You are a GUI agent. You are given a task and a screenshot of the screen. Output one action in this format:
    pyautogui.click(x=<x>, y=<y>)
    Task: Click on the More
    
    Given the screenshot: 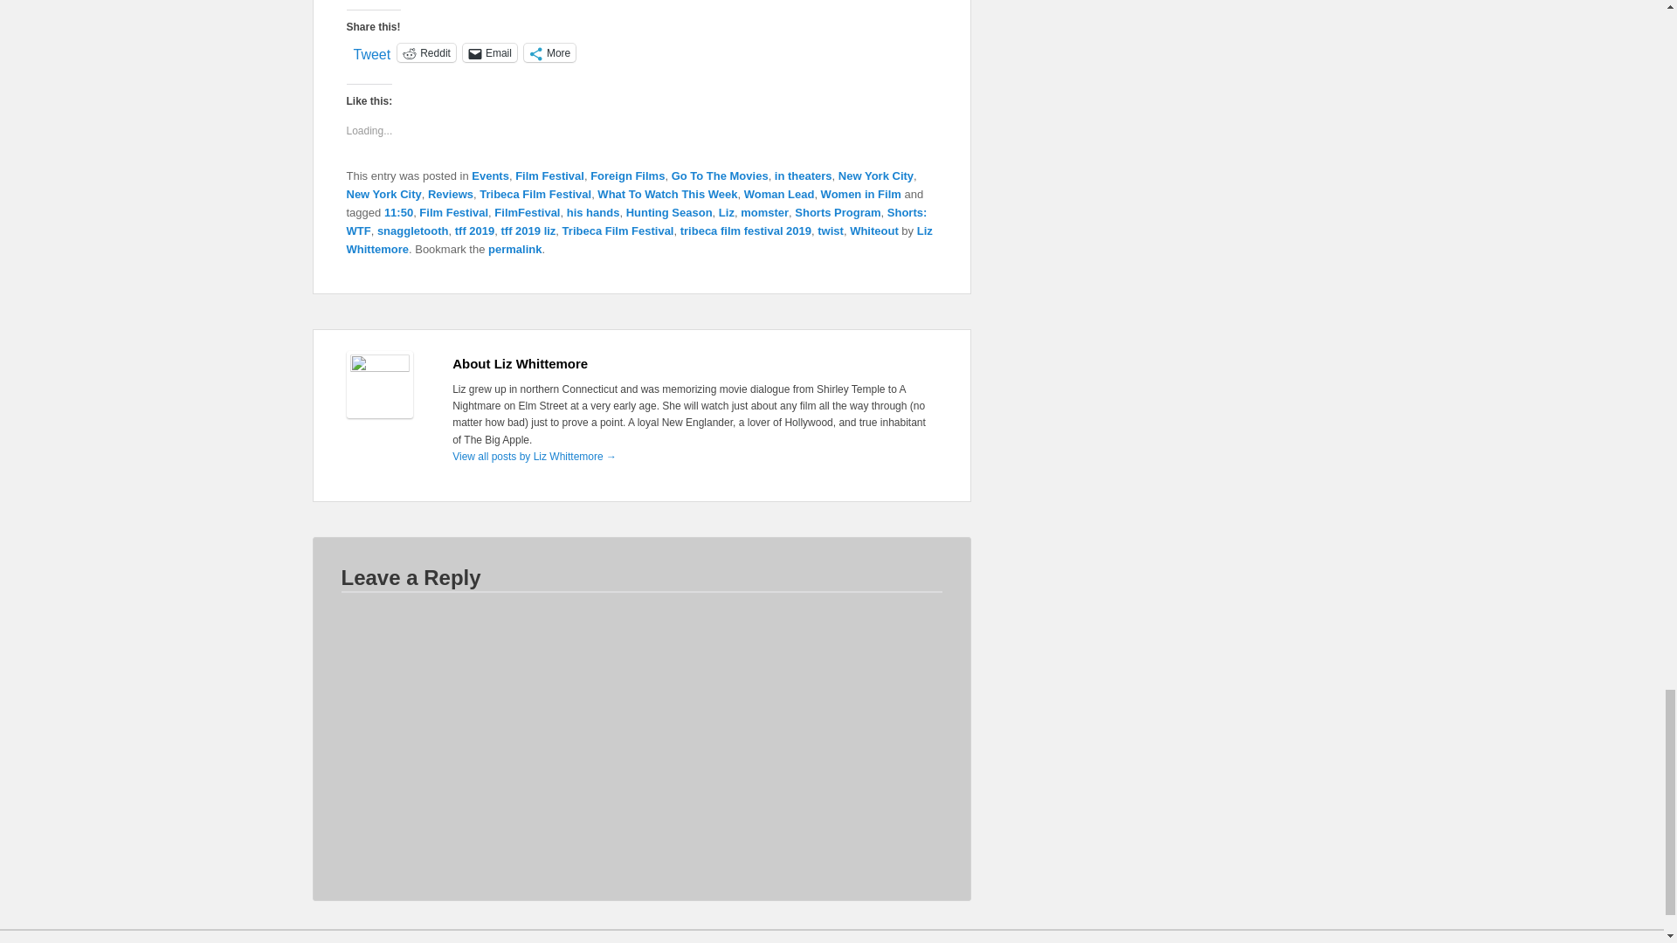 What is the action you would take?
    pyautogui.click(x=549, y=52)
    